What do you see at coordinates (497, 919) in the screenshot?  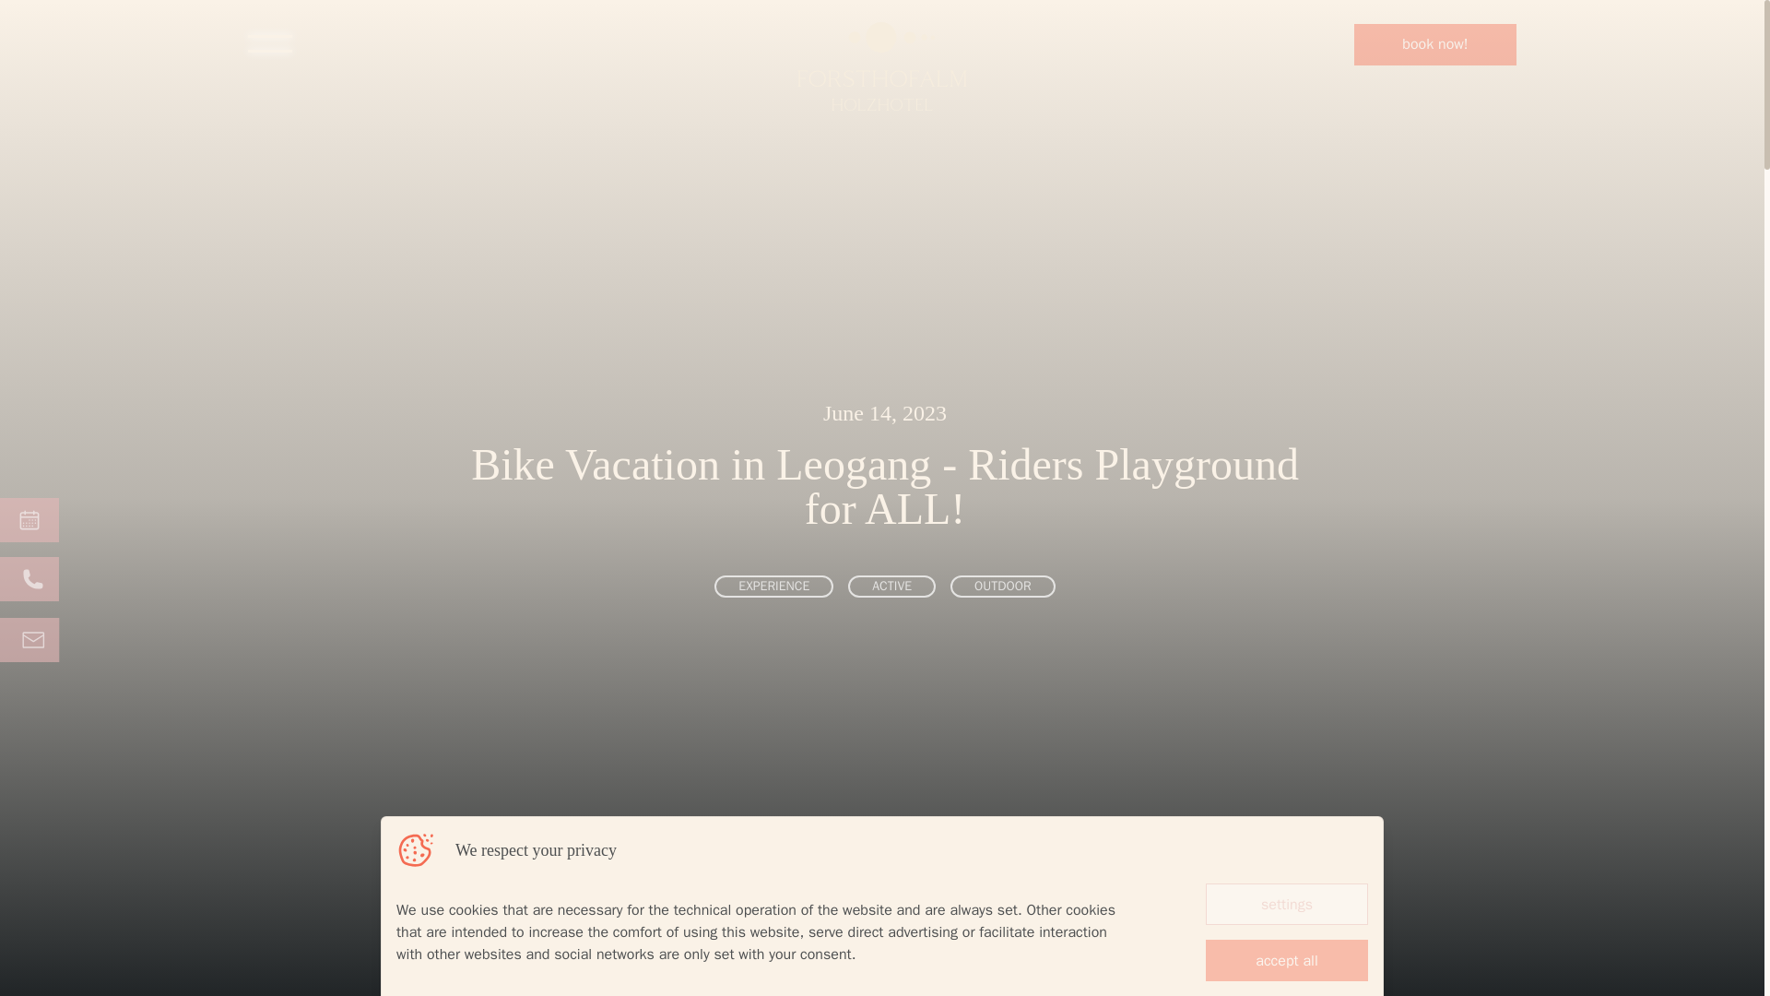 I see `Home` at bounding box center [497, 919].